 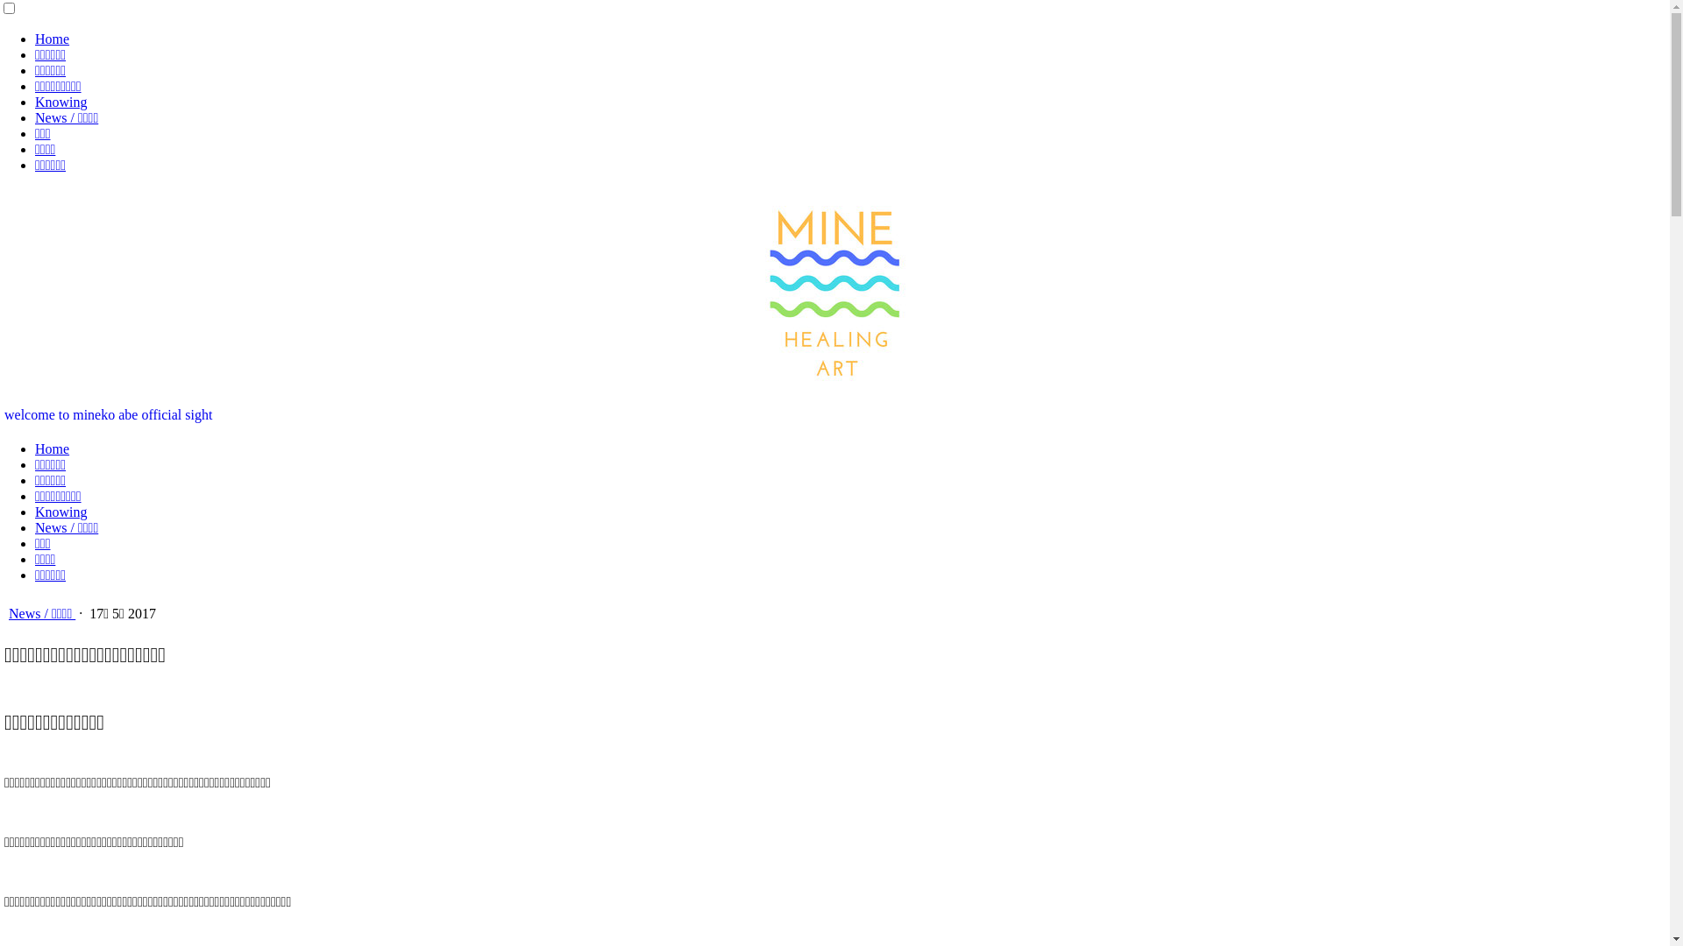 What do you see at coordinates (61, 512) in the screenshot?
I see `Knowing` at bounding box center [61, 512].